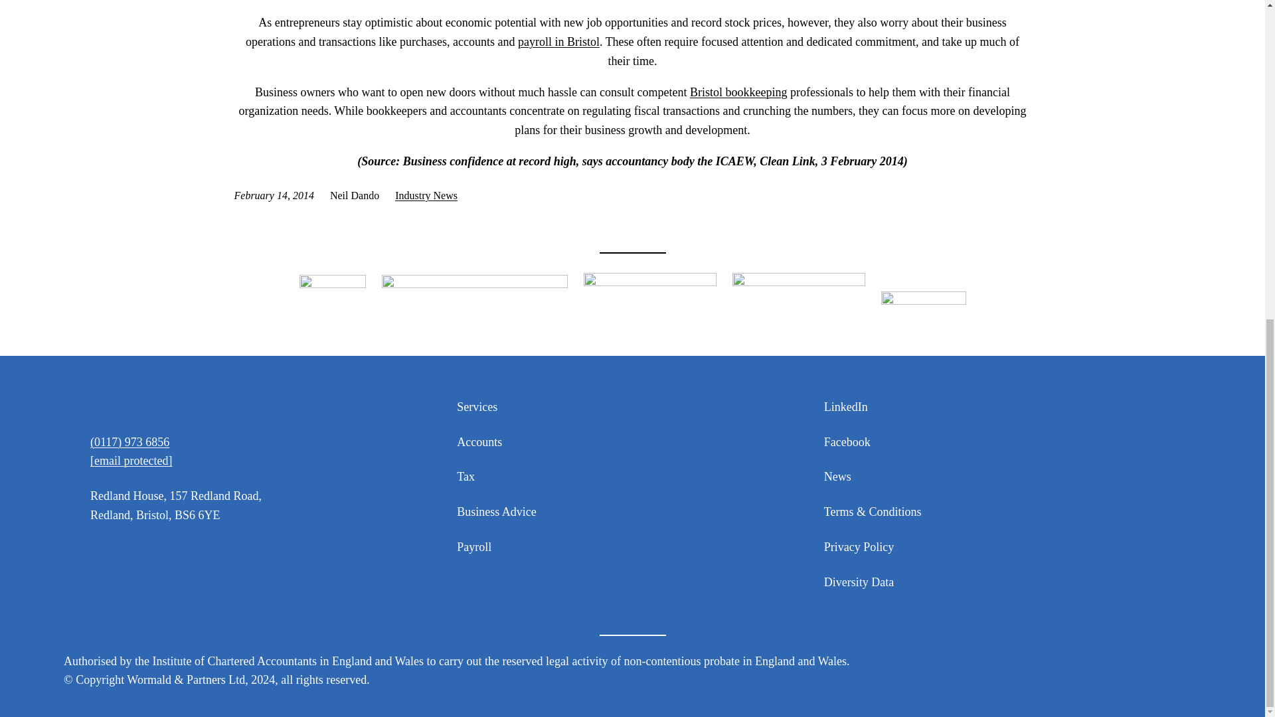 This screenshot has width=1275, height=717. Describe the element at coordinates (426, 195) in the screenshot. I see `Industry News` at that location.